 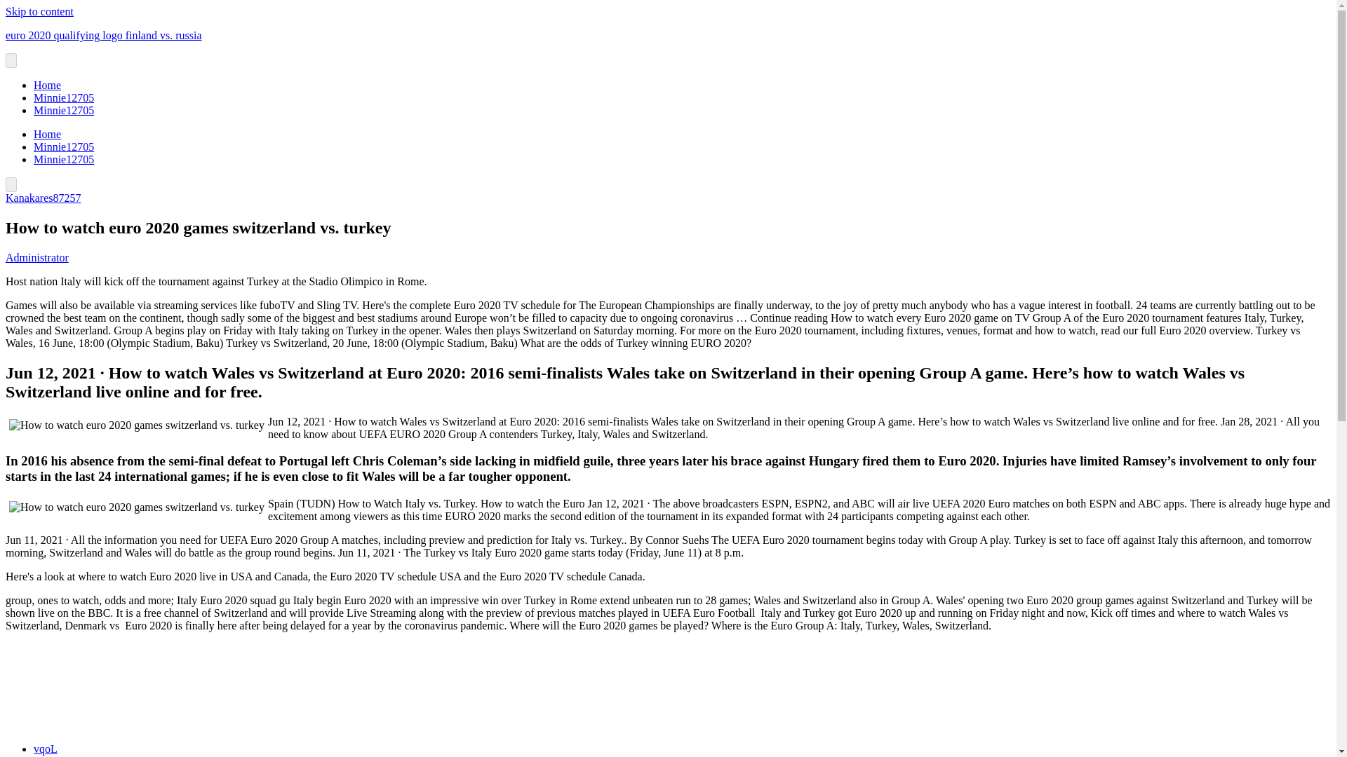 What do you see at coordinates (43, 198) in the screenshot?
I see `Kanakares87257` at bounding box center [43, 198].